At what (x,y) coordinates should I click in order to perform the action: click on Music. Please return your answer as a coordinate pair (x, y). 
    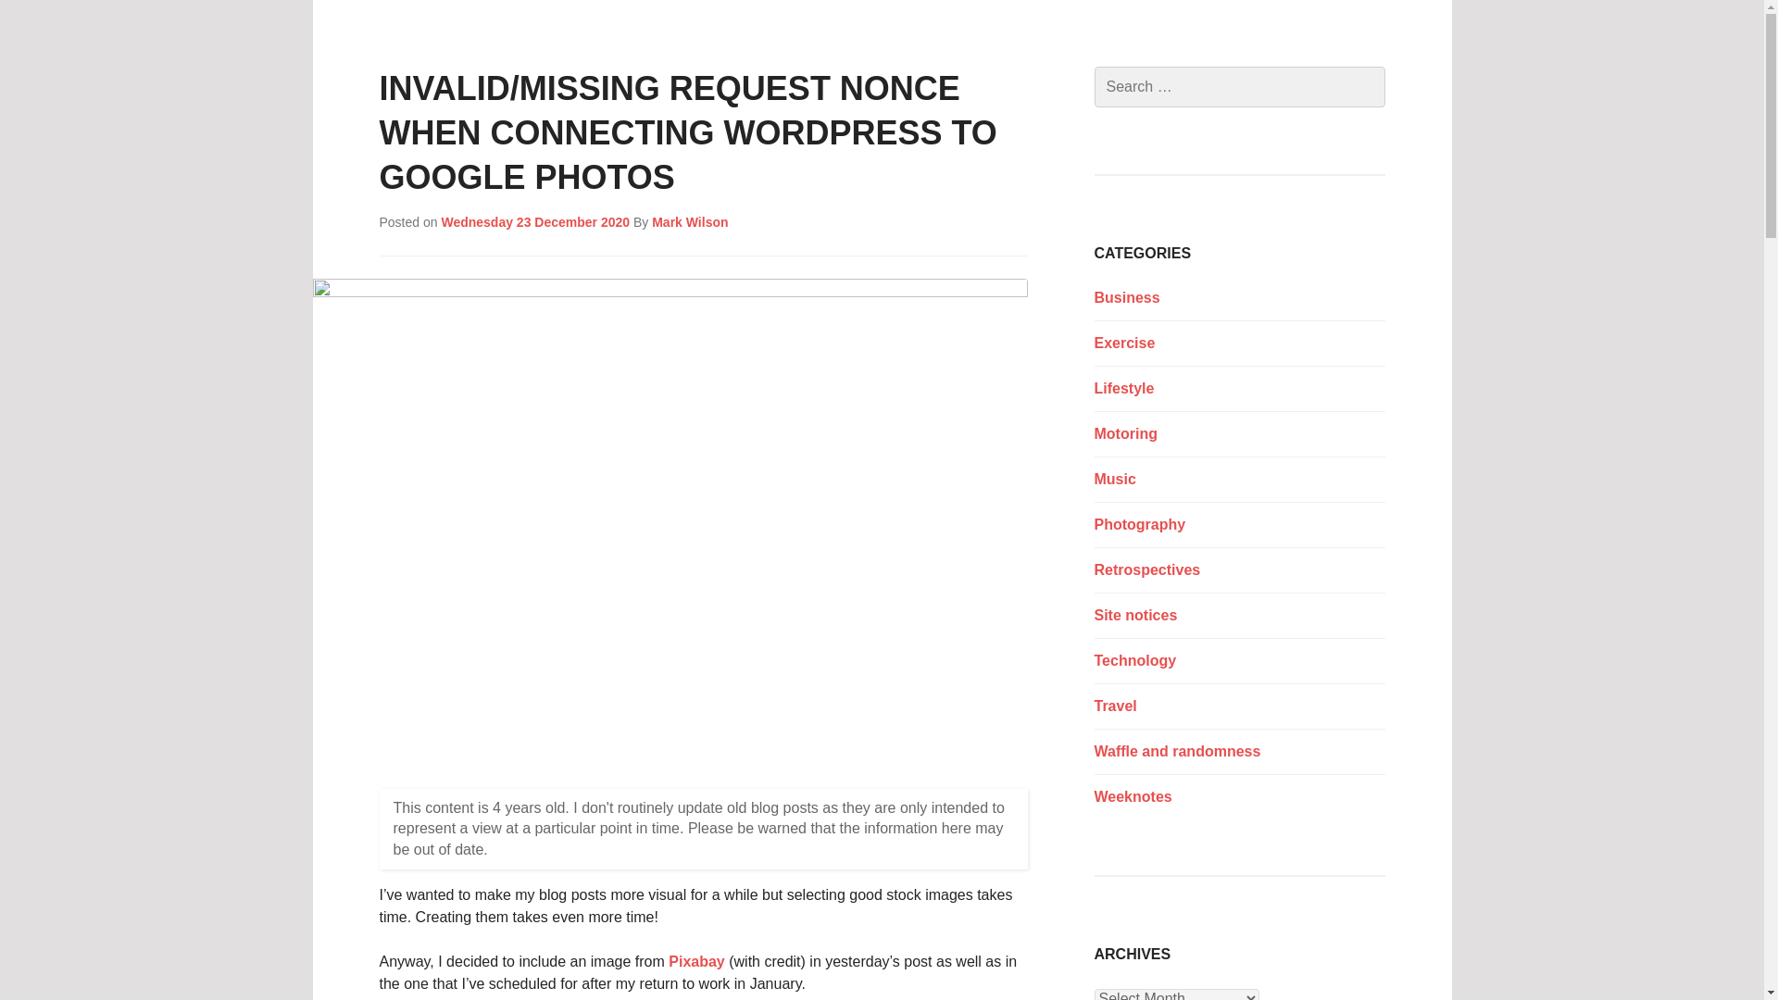
    Looking at the image, I should click on (1115, 478).